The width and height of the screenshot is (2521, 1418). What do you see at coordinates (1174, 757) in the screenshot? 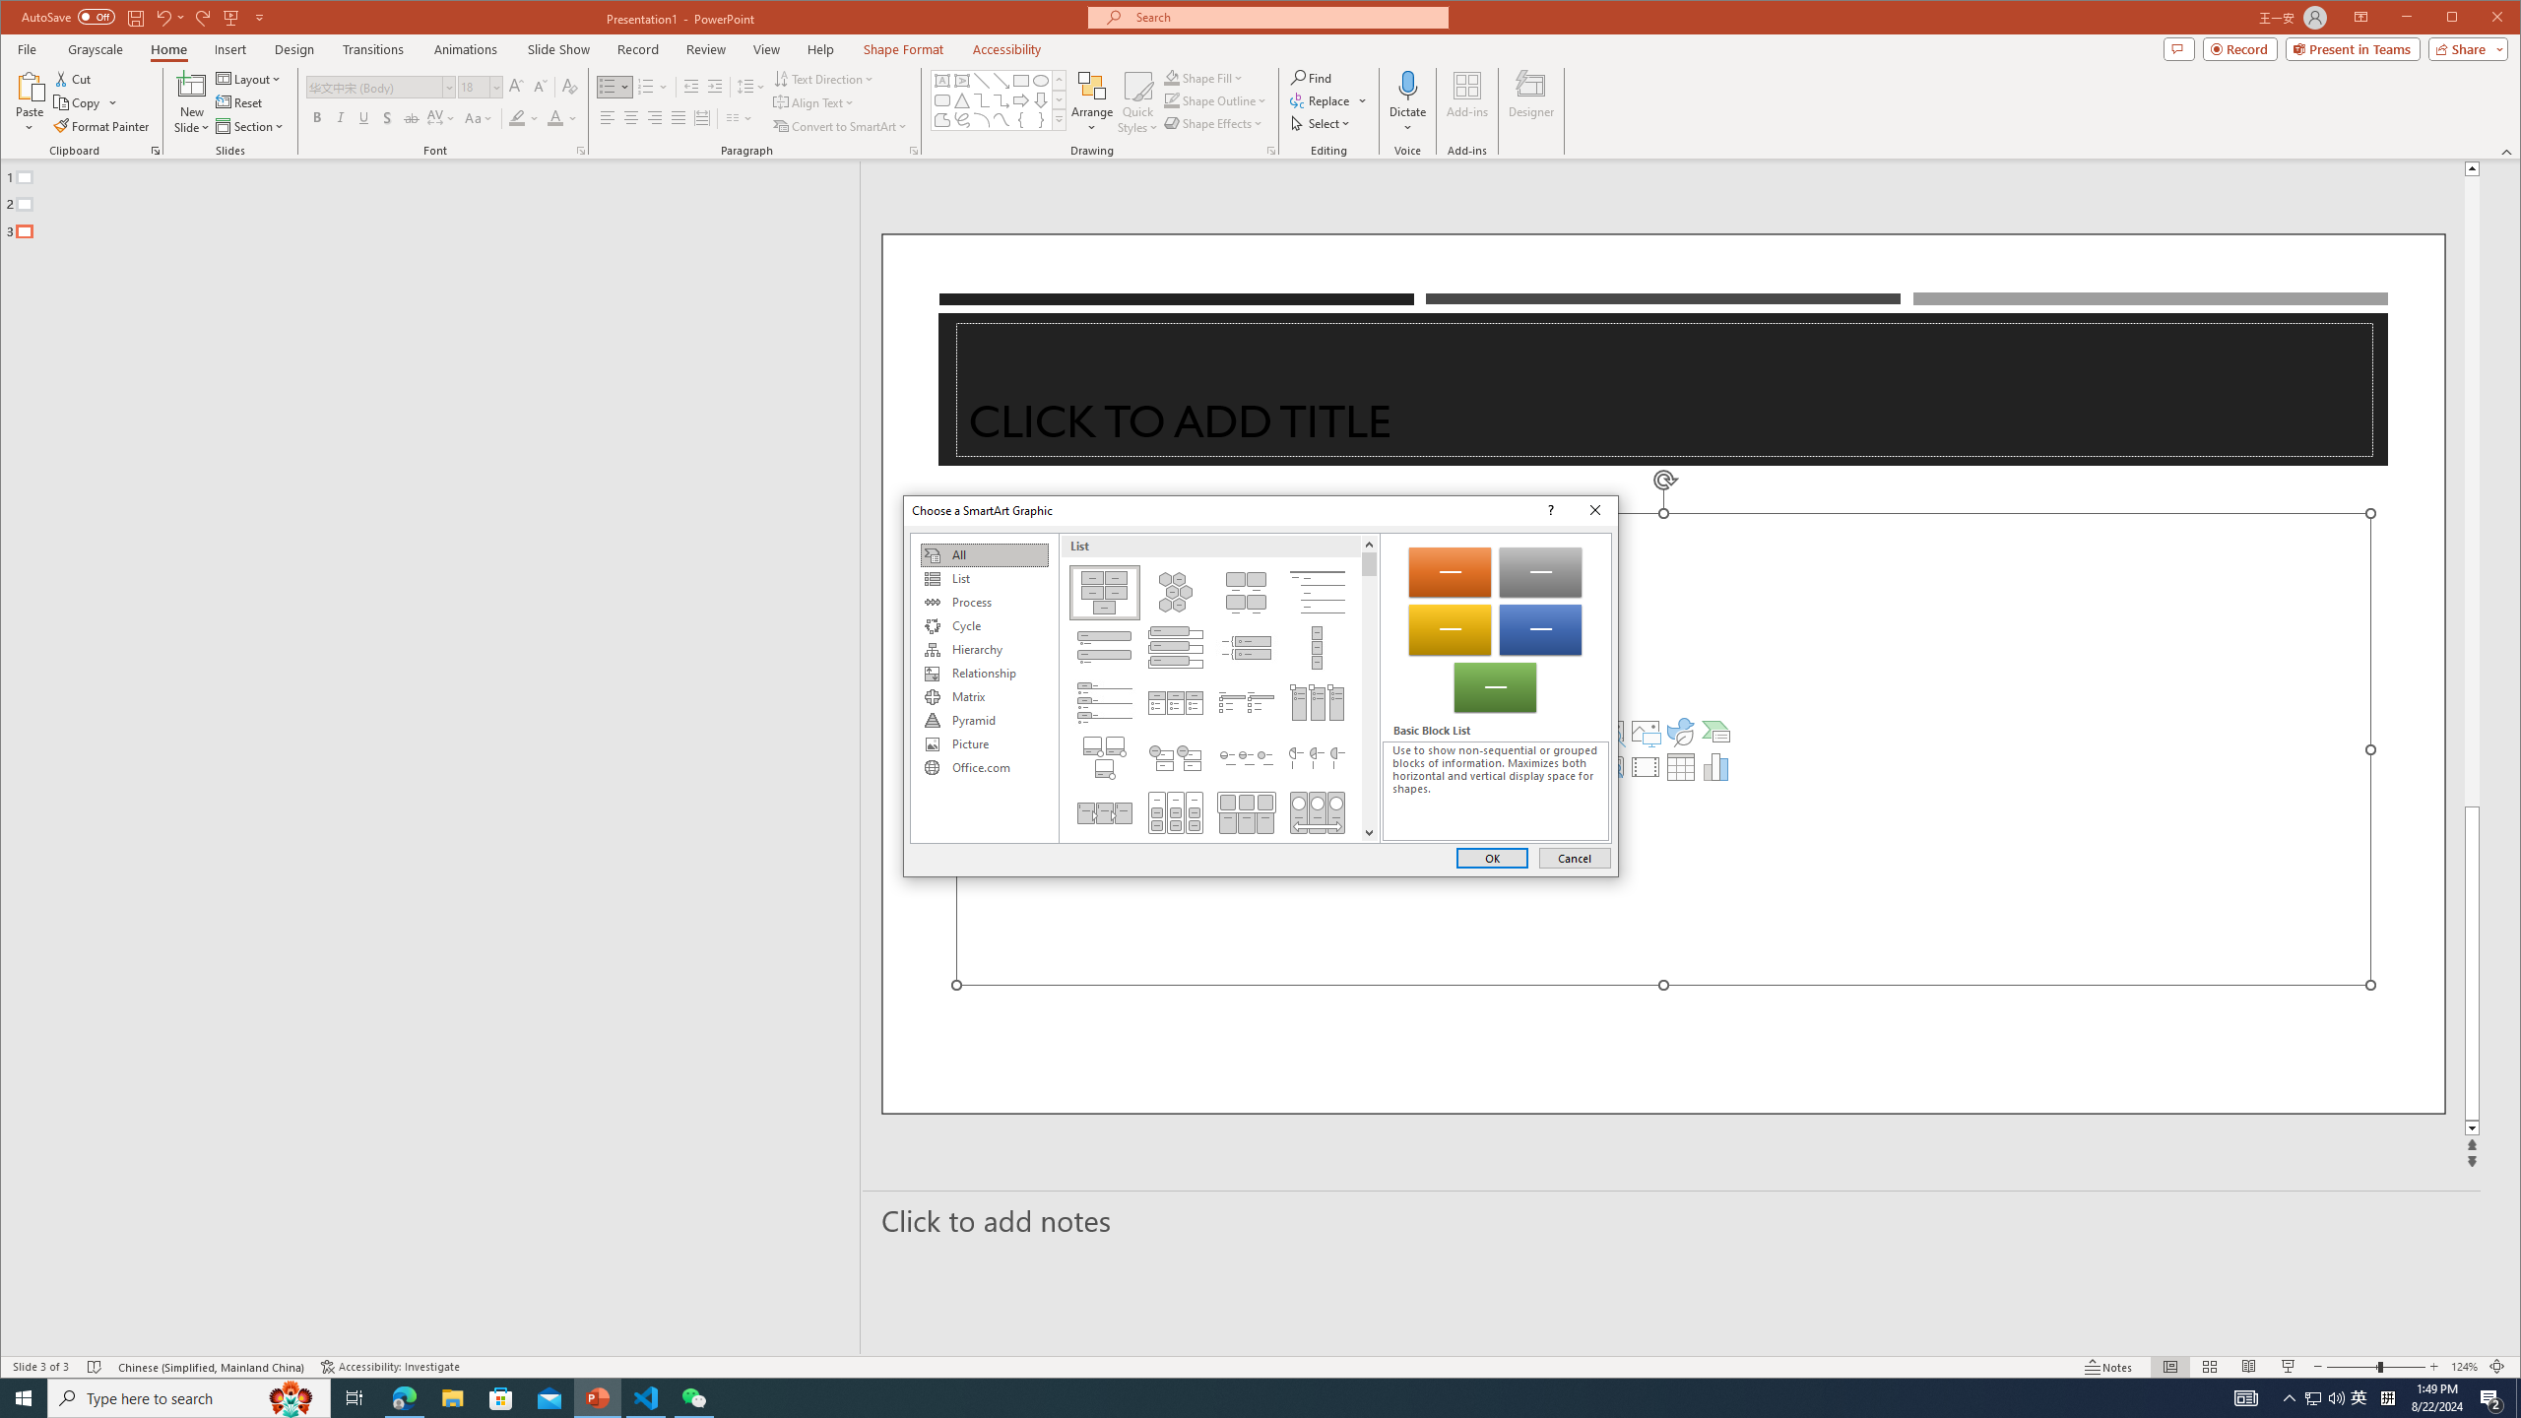
I see `Stacked List` at bounding box center [1174, 757].